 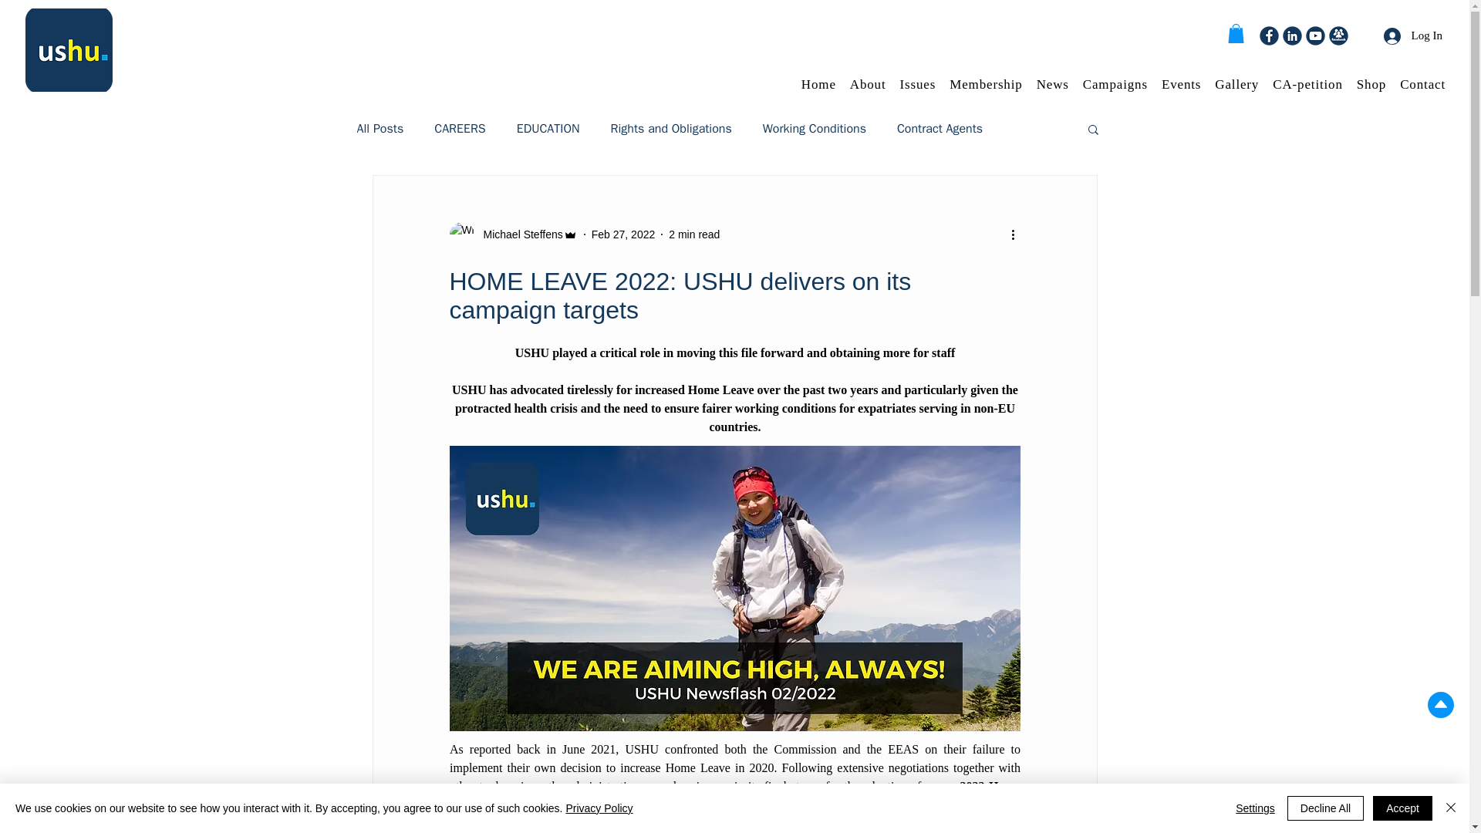 I want to click on Michael Steffens, so click(x=512, y=234).